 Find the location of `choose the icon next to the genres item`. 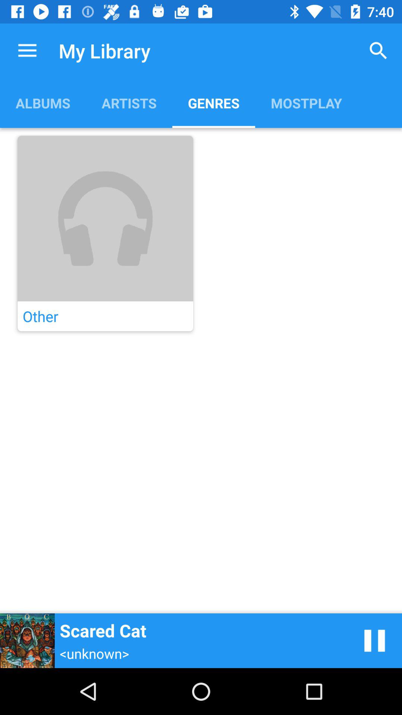

choose the icon next to the genres item is located at coordinates (129, 103).